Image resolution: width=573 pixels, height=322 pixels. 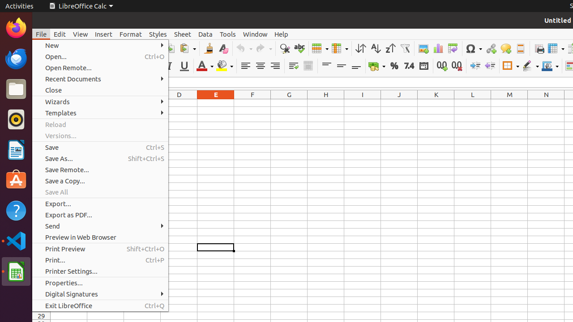 What do you see at coordinates (100, 148) in the screenshot?
I see `Save` at bounding box center [100, 148].